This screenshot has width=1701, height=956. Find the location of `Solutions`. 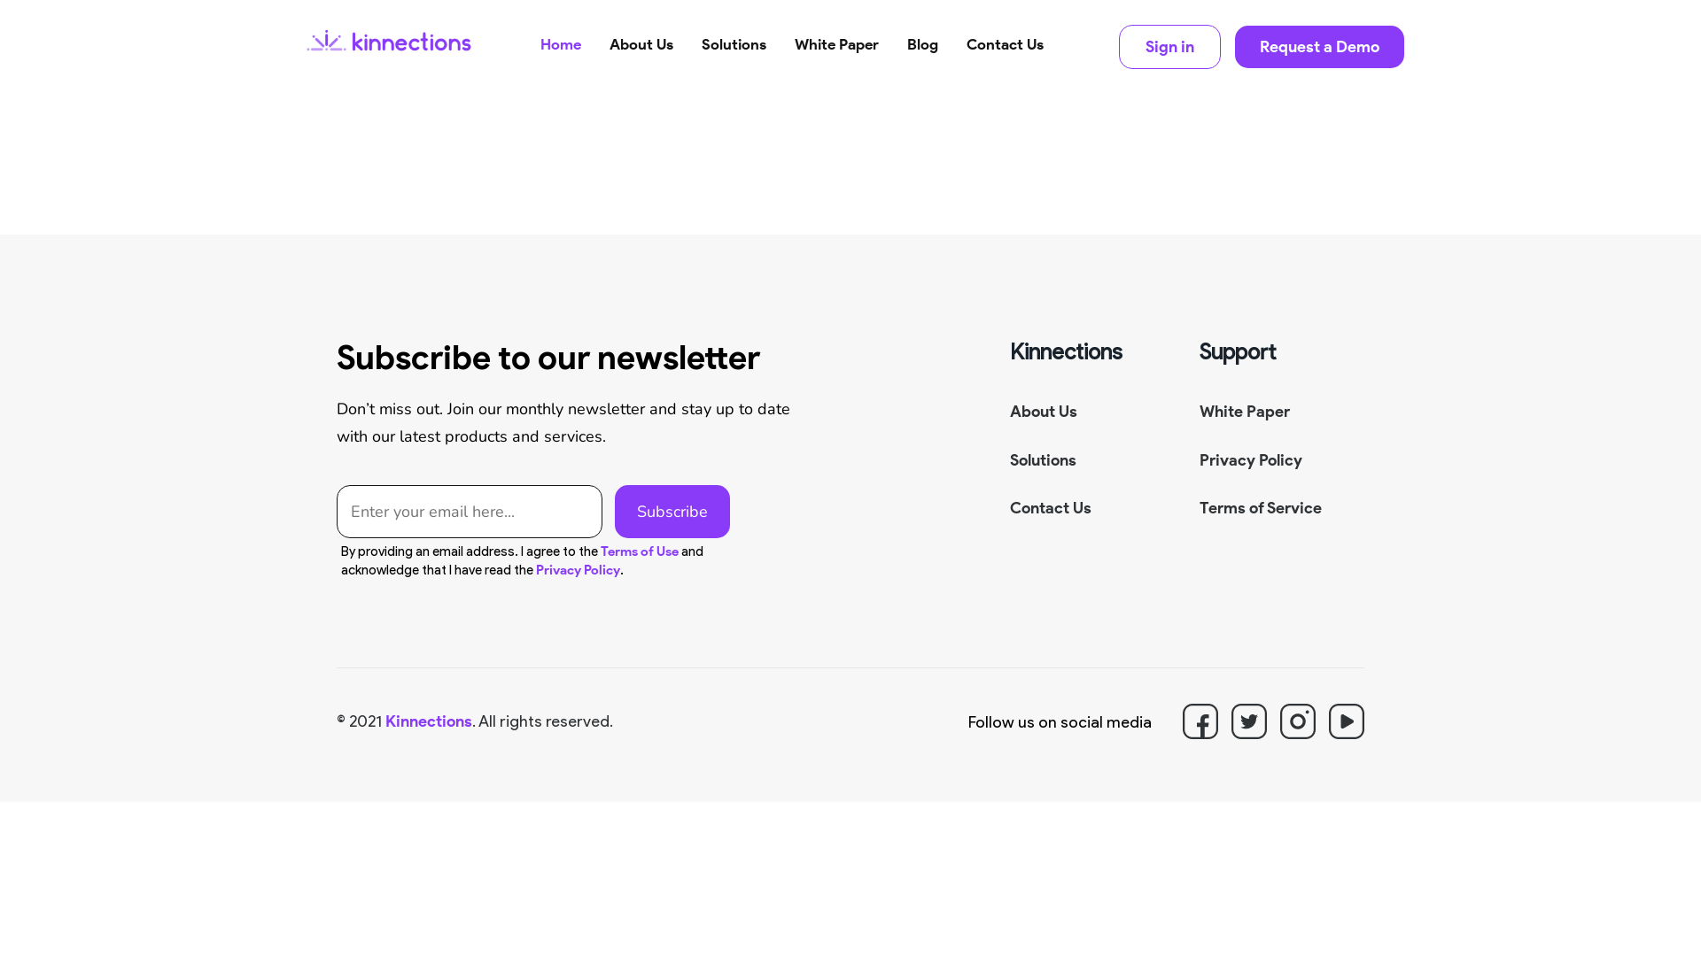

Solutions is located at coordinates (1044, 460).